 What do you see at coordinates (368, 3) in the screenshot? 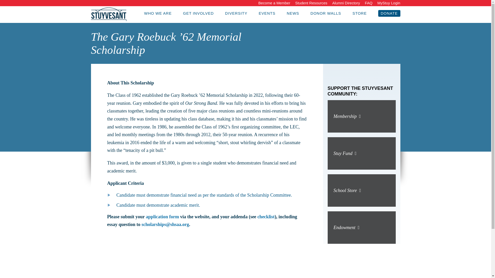
I see `FAQ` at bounding box center [368, 3].